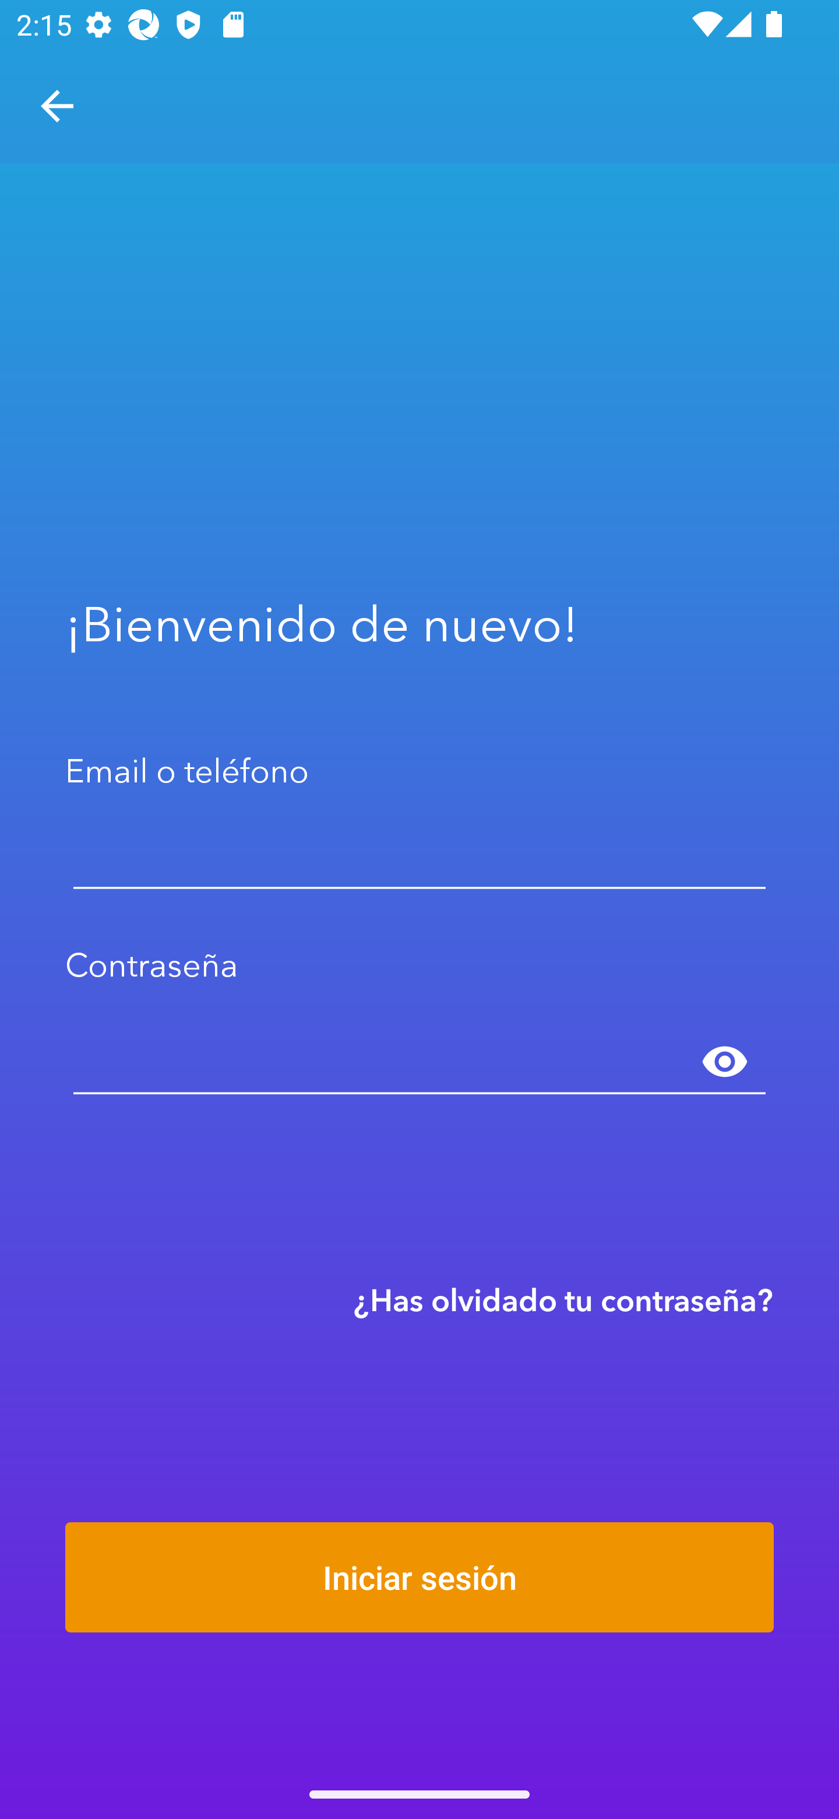  I want to click on ¿Has olvidado tu contraseña?, so click(563, 1300).